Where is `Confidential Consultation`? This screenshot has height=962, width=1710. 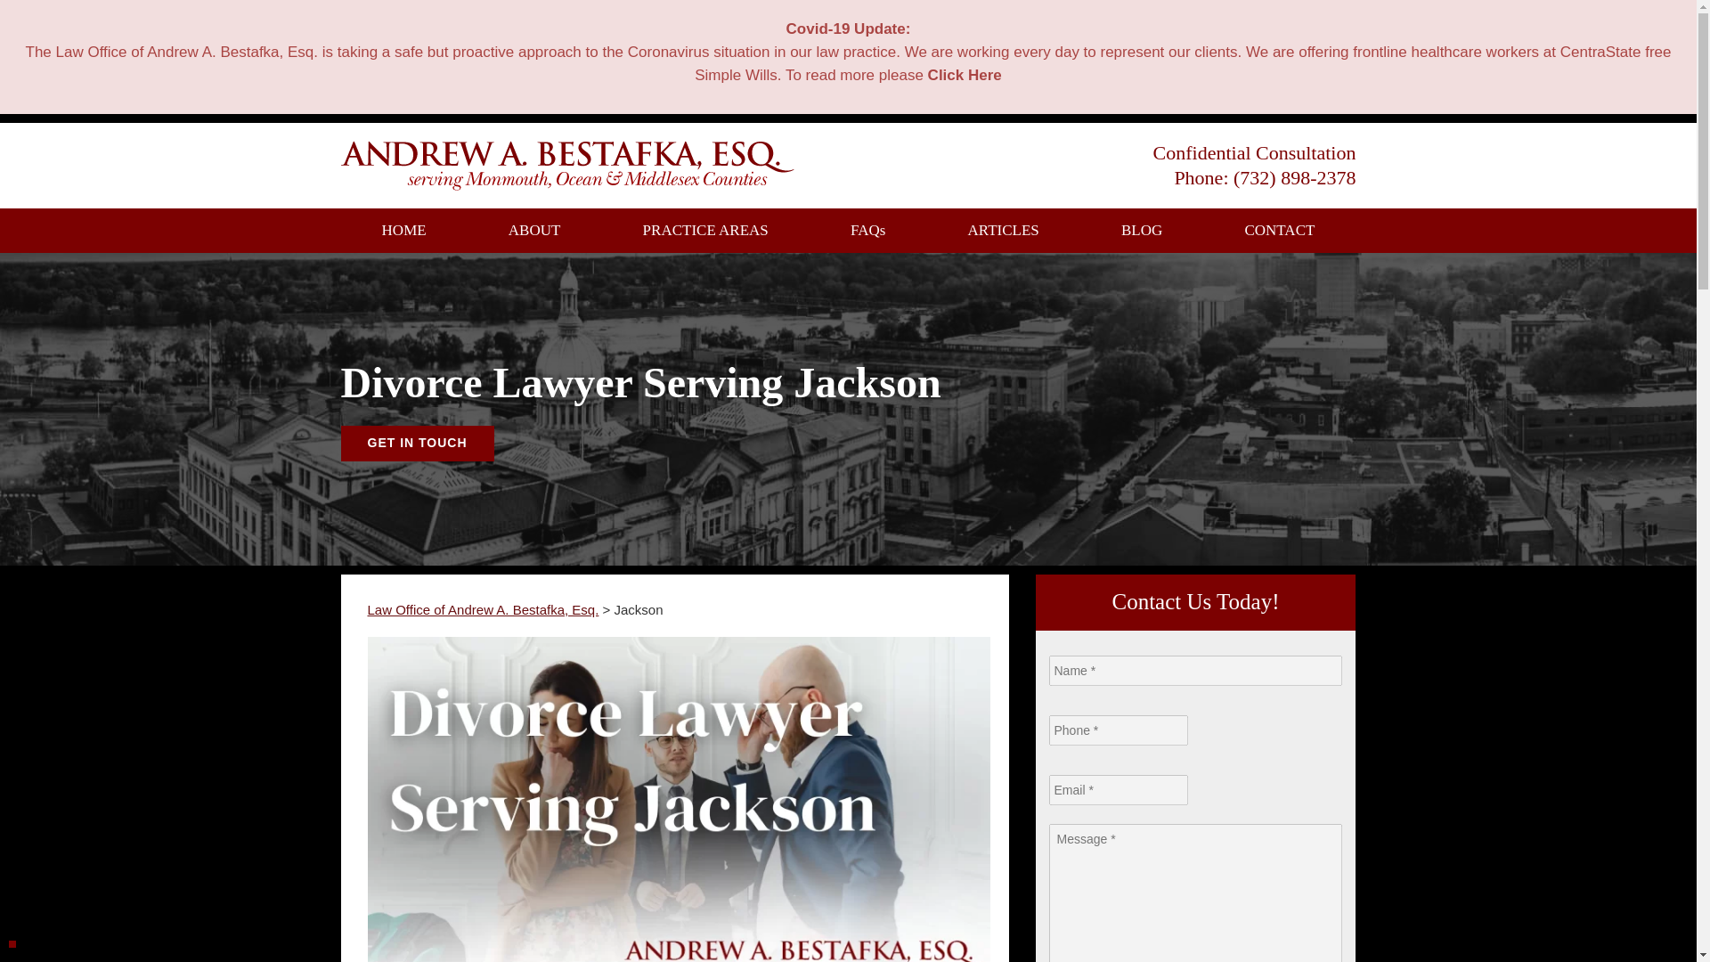
Confidential Consultation is located at coordinates (1254, 151).